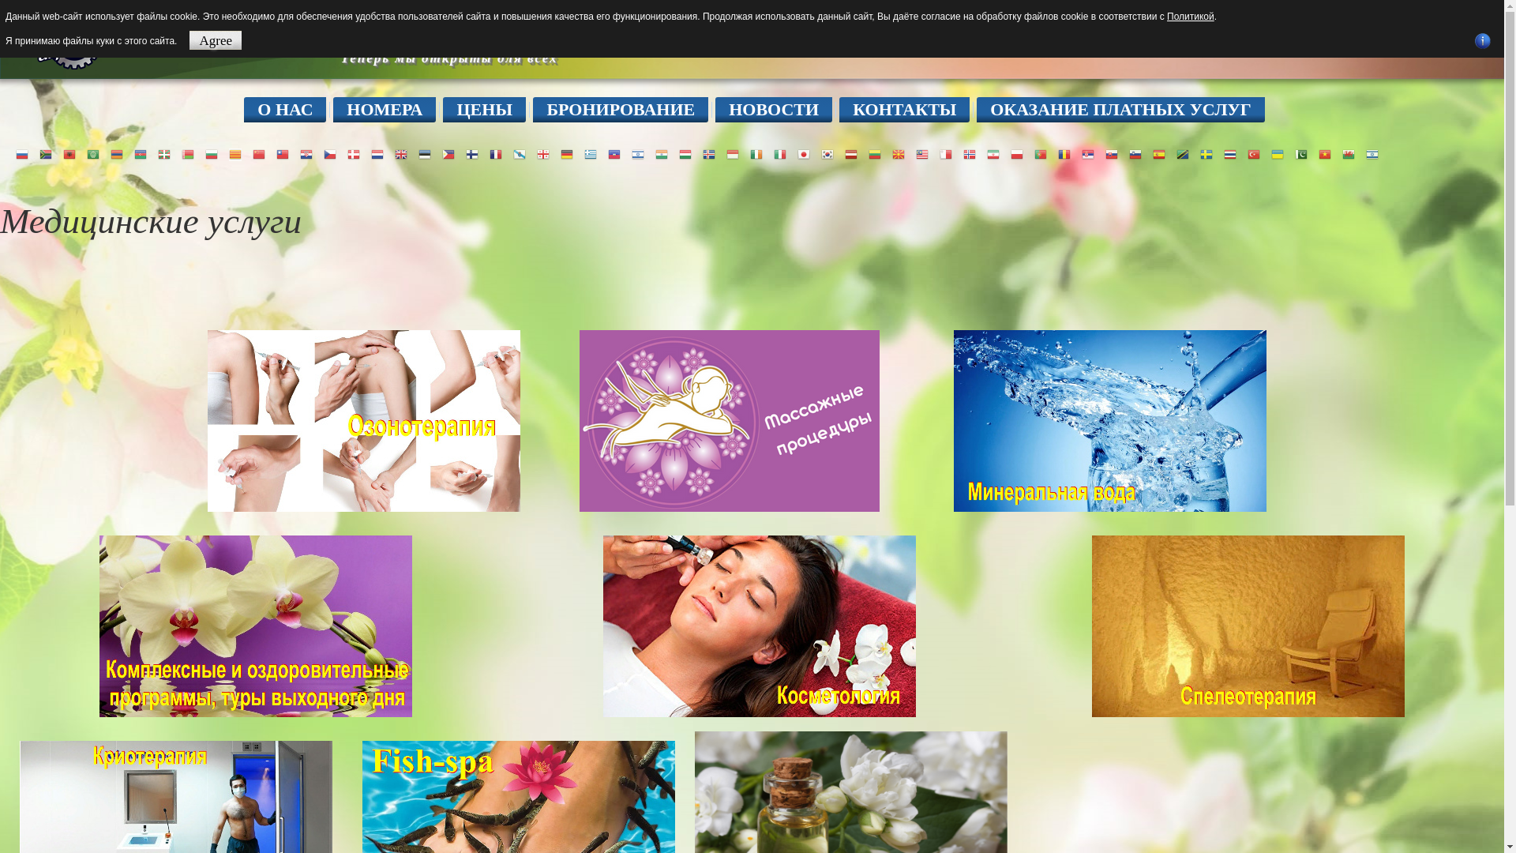 Image resolution: width=1516 pixels, height=853 pixels. I want to click on Spanish, so click(1159, 153).